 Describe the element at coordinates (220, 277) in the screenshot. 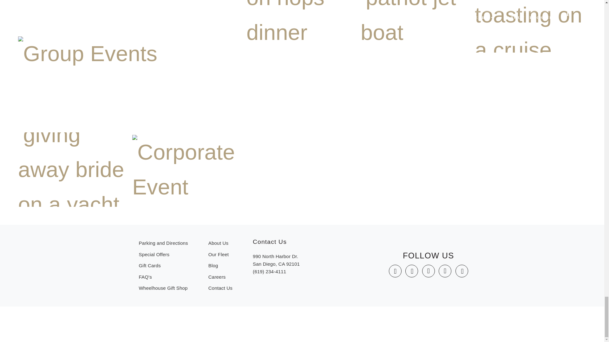

I see `Flagship Careers` at that location.